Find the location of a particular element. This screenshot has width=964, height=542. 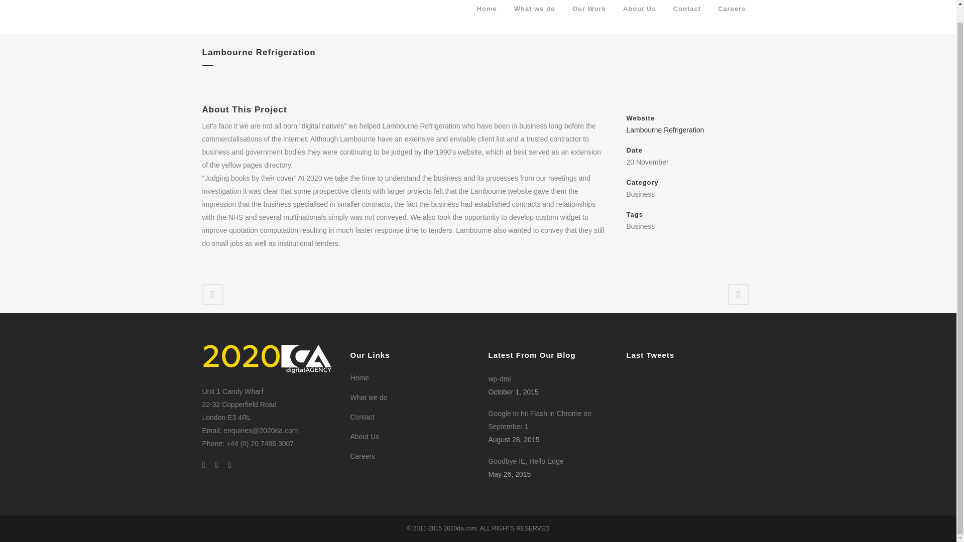

Google to hit Flash in Chrome on September 1 is located at coordinates (550, 420).